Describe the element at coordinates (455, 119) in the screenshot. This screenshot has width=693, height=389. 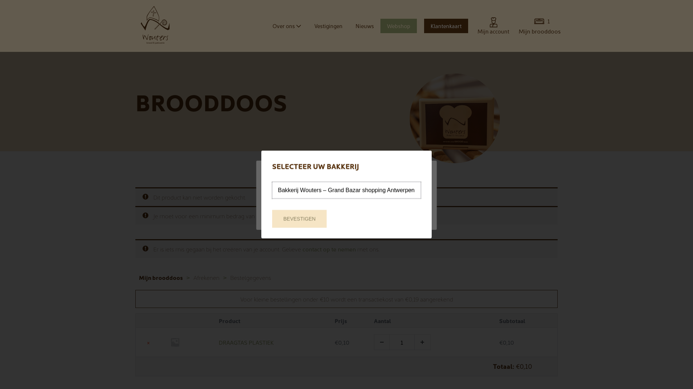
I see `Mijn-Brooddoos` at that location.